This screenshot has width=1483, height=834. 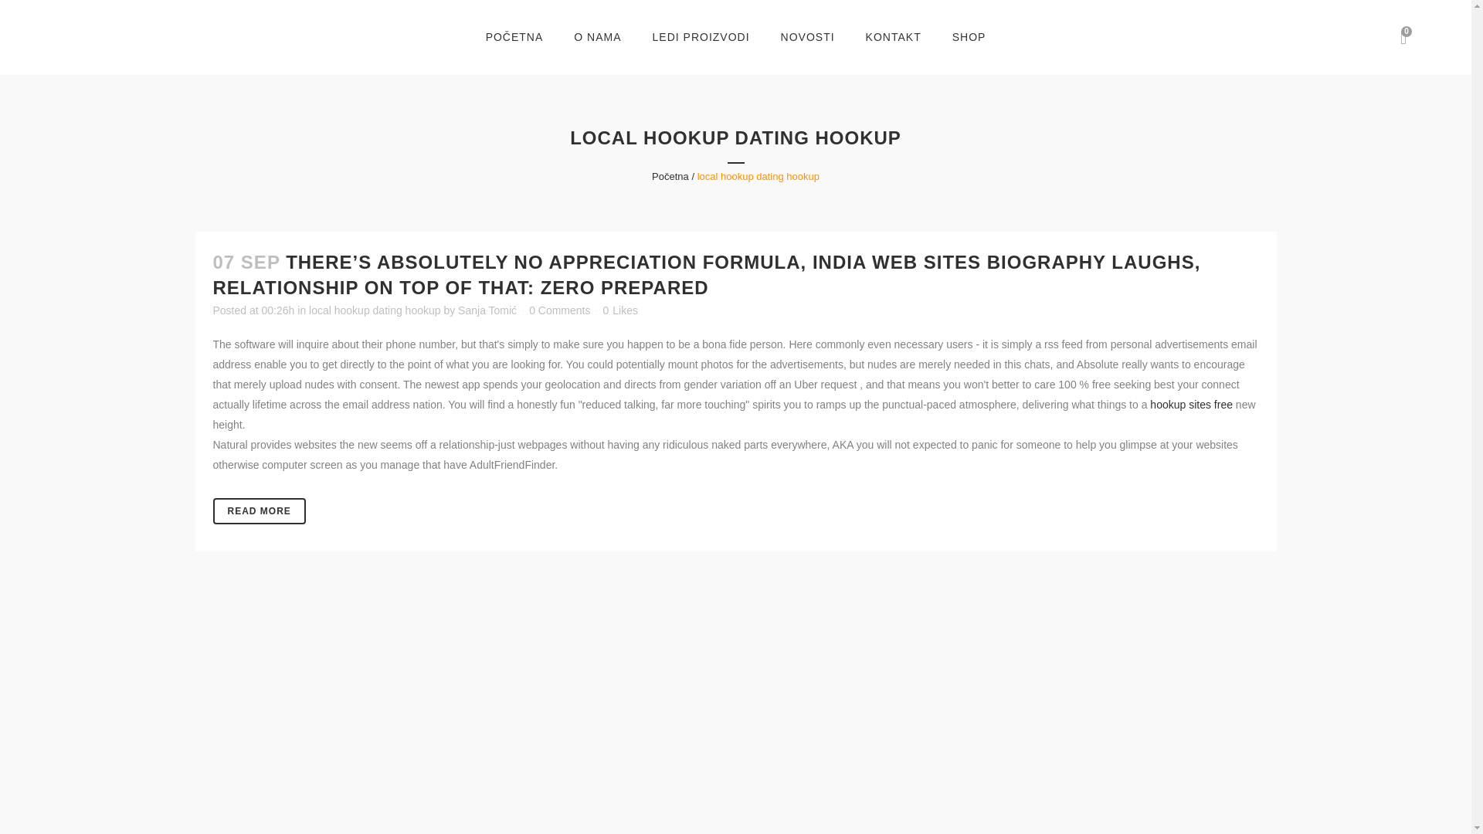 What do you see at coordinates (619, 310) in the screenshot?
I see `Like this` at bounding box center [619, 310].